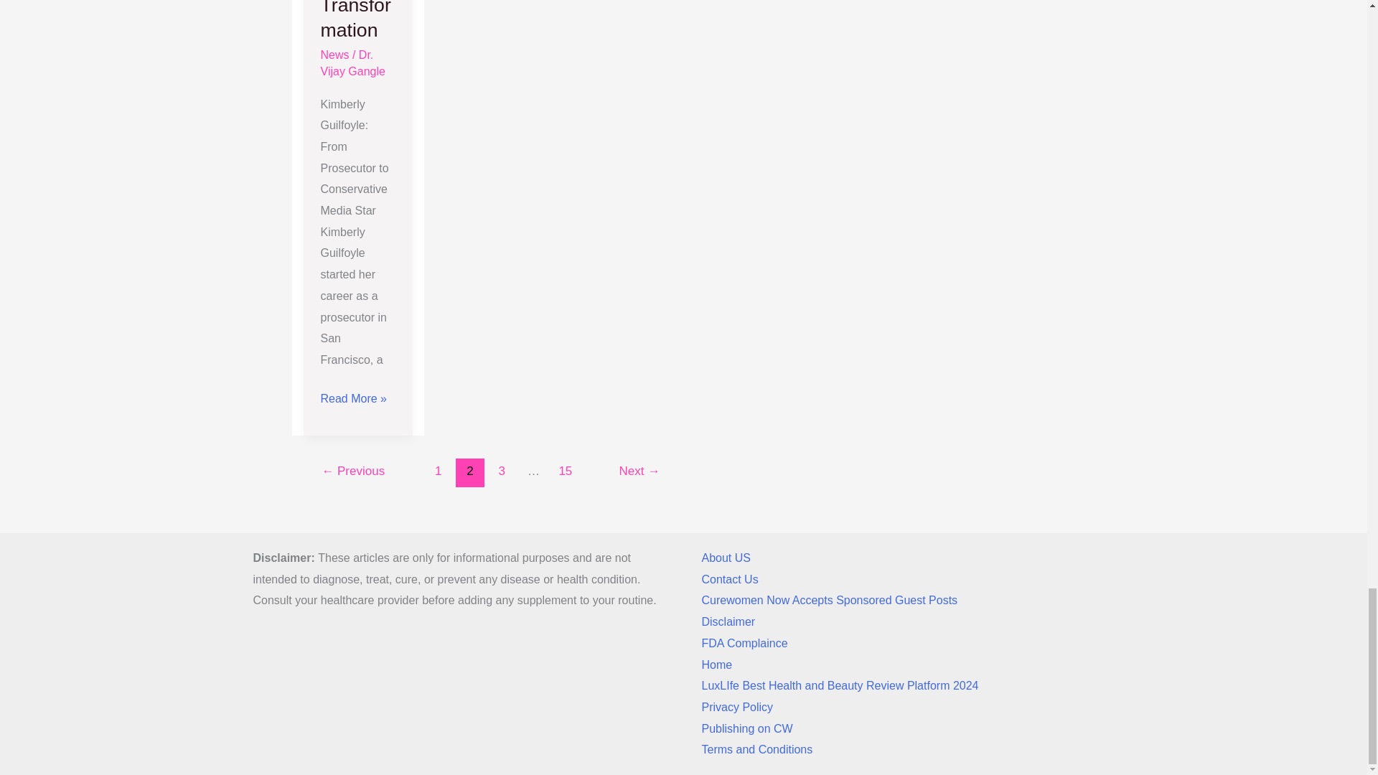  I want to click on View all posts by Dr. Vijay Gangle, so click(352, 63).